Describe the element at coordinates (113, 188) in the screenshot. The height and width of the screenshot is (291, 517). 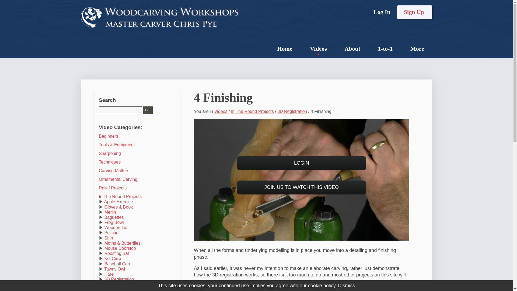
I see `Relief Projects` at that location.